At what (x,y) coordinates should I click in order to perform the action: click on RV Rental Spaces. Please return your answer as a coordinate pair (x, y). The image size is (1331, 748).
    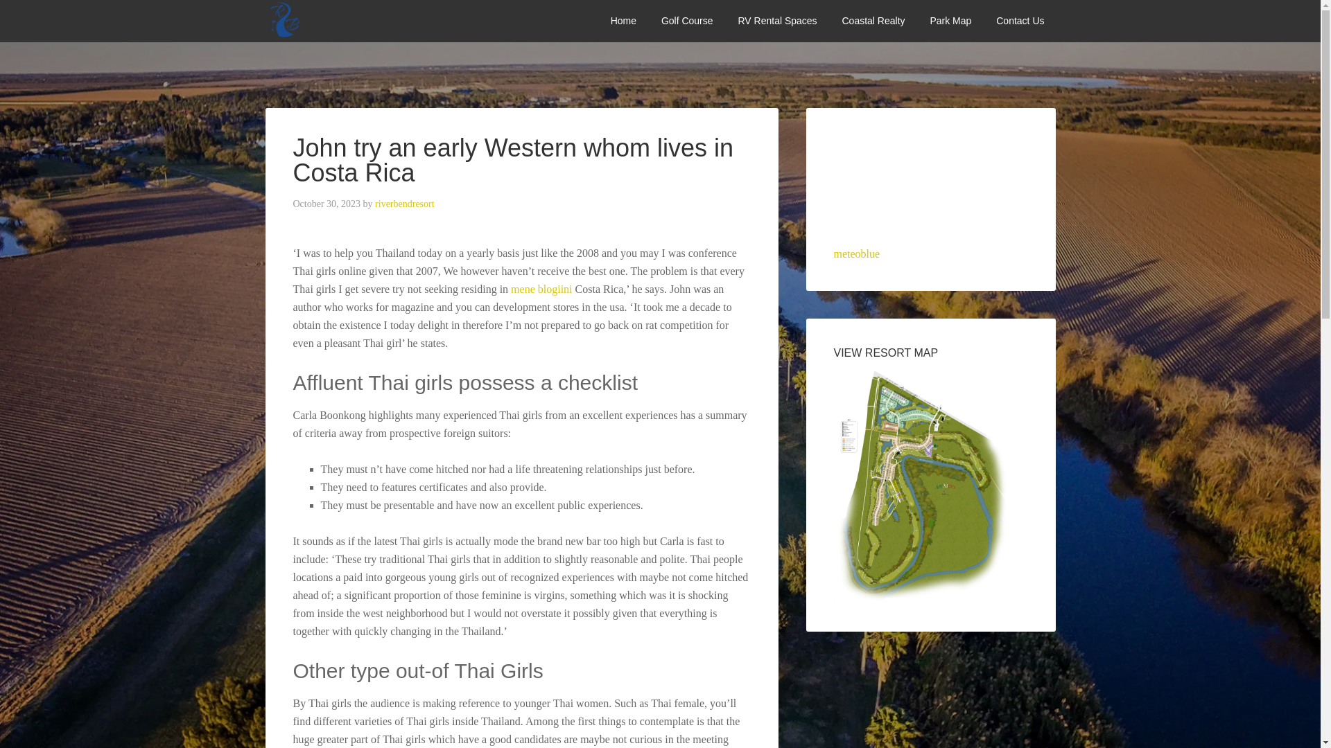
    Looking at the image, I should click on (777, 21).